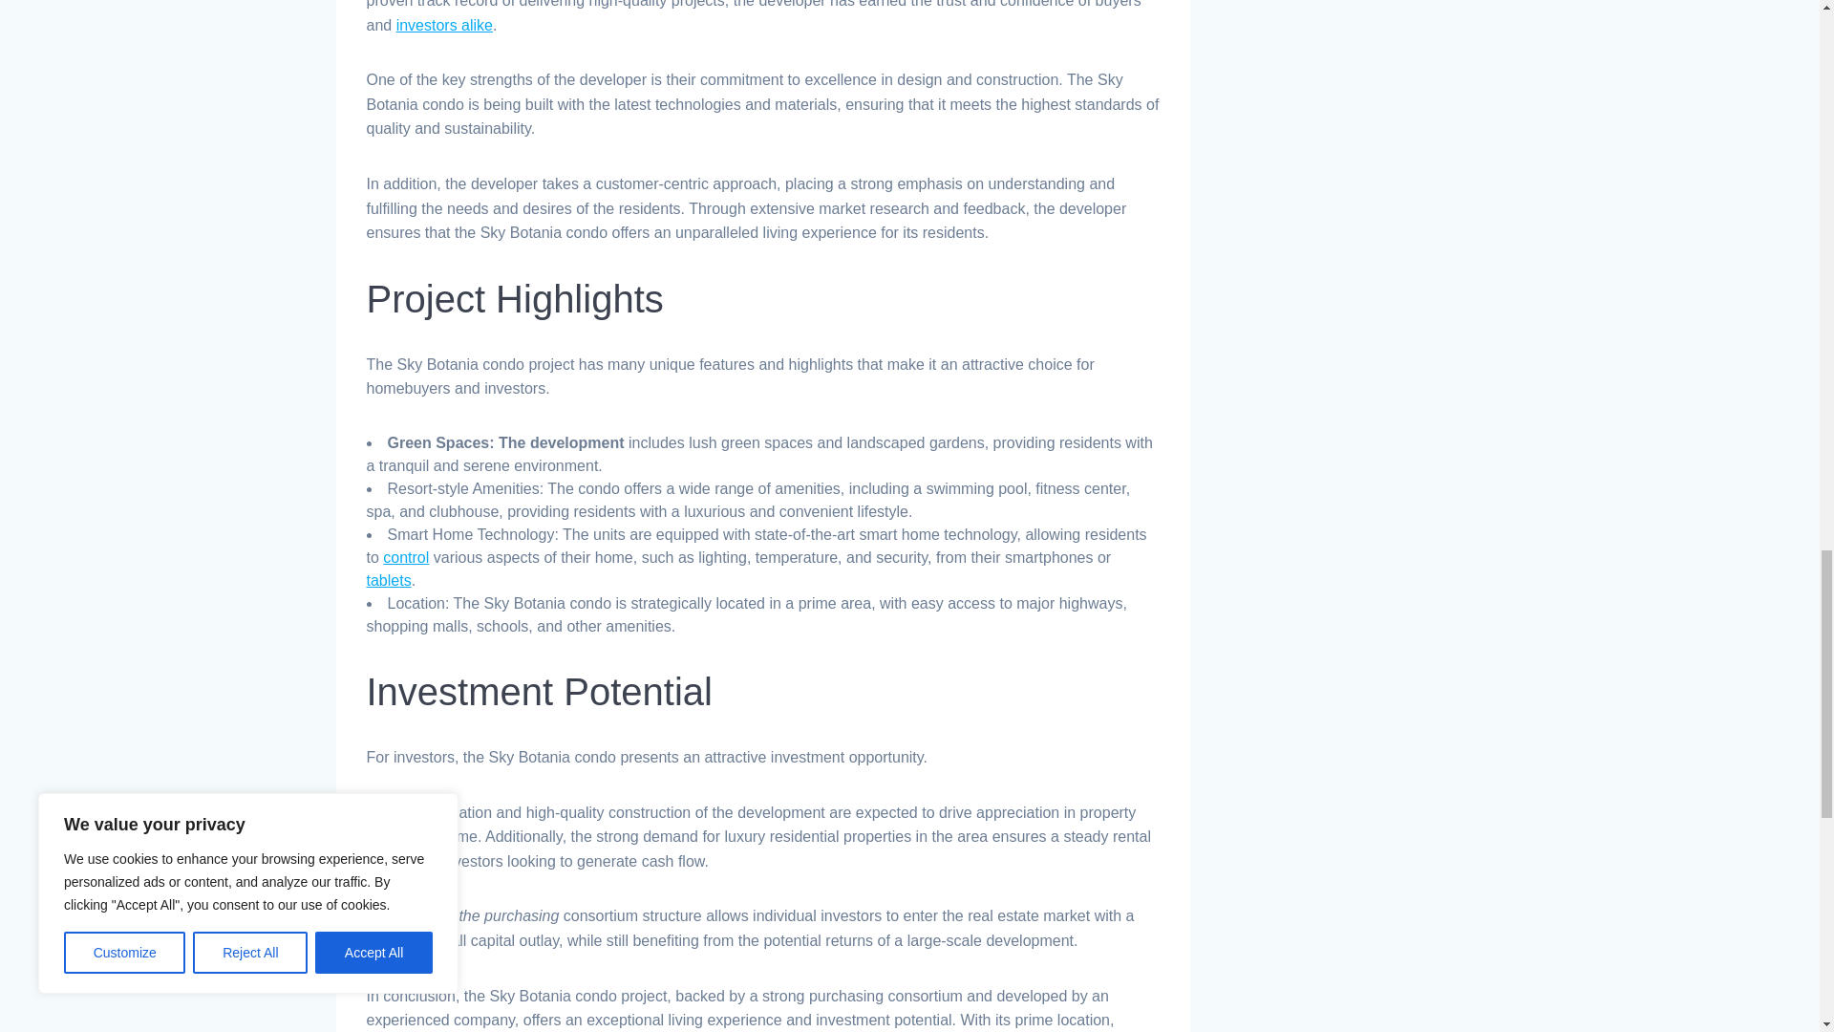 This screenshot has height=1032, width=1834. What do you see at coordinates (444, 25) in the screenshot?
I see `investors alike` at bounding box center [444, 25].